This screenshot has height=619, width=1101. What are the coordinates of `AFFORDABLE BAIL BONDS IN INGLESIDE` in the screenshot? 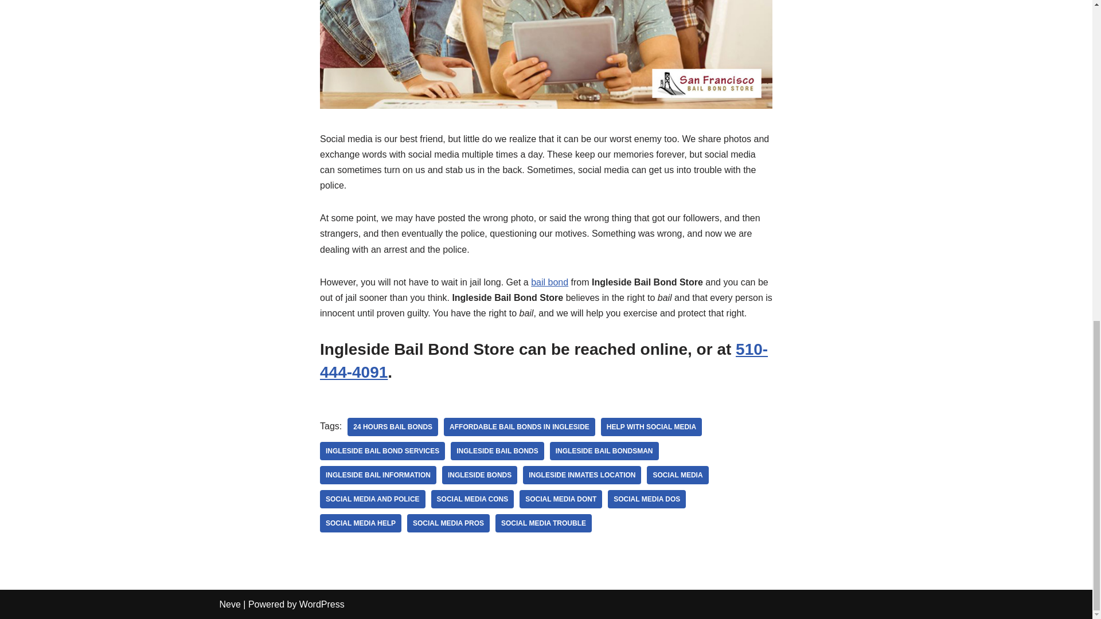 It's located at (520, 427).